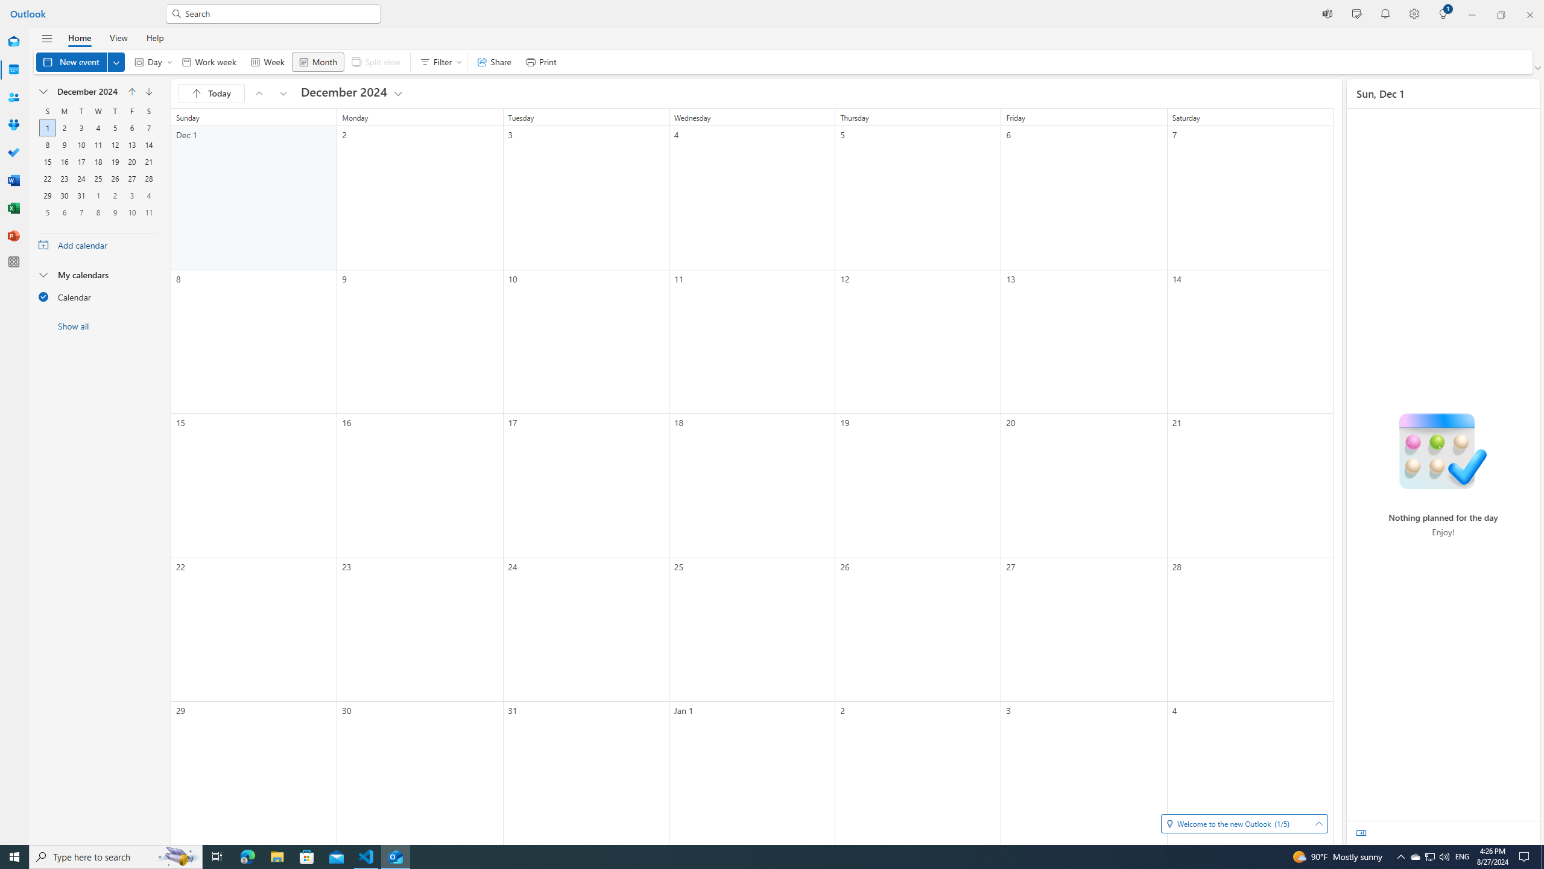 Image resolution: width=1544 pixels, height=869 pixels. Describe the element at coordinates (148, 196) in the screenshot. I see `4, January, 2025` at that location.